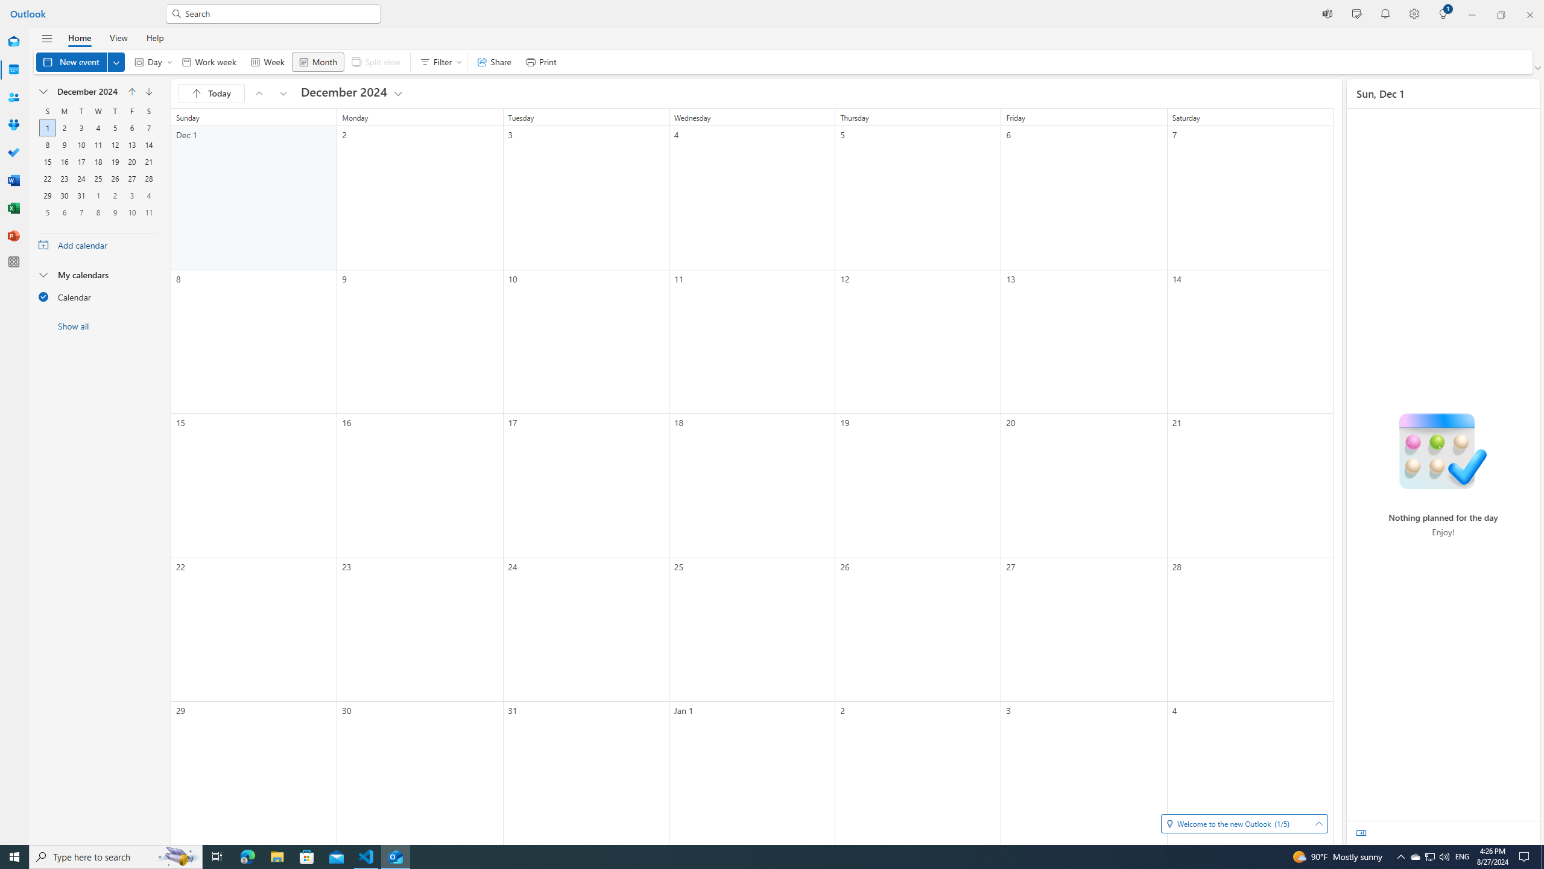 Image resolution: width=1544 pixels, height=869 pixels. Describe the element at coordinates (148, 196) in the screenshot. I see `4, January, 2025` at that location.